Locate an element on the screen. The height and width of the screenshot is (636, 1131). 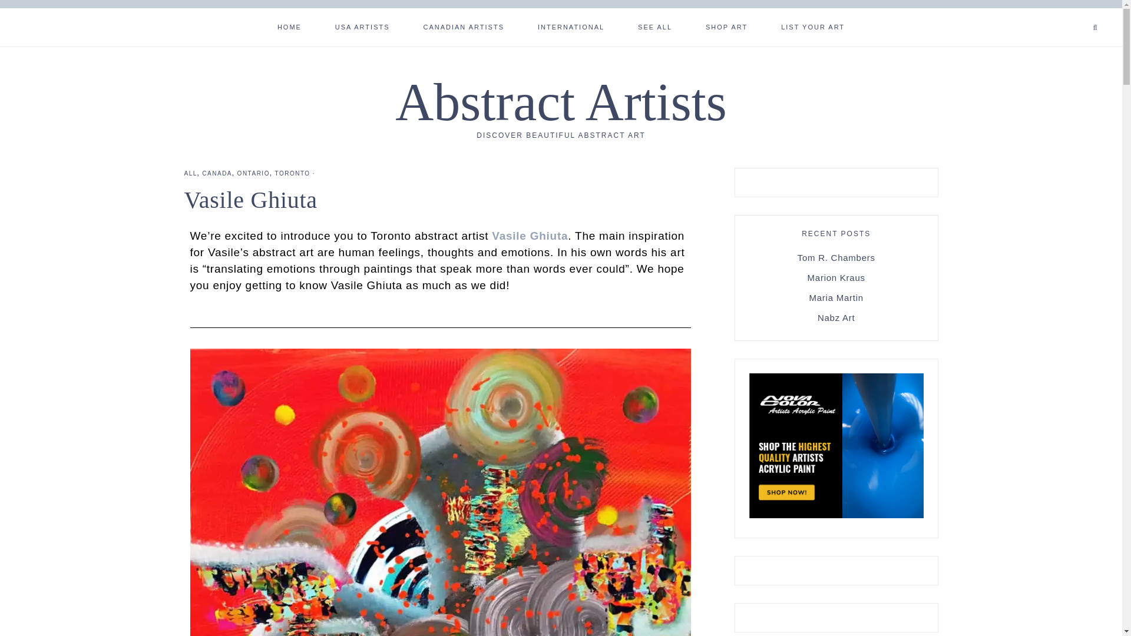
ONTARIO is located at coordinates (253, 173).